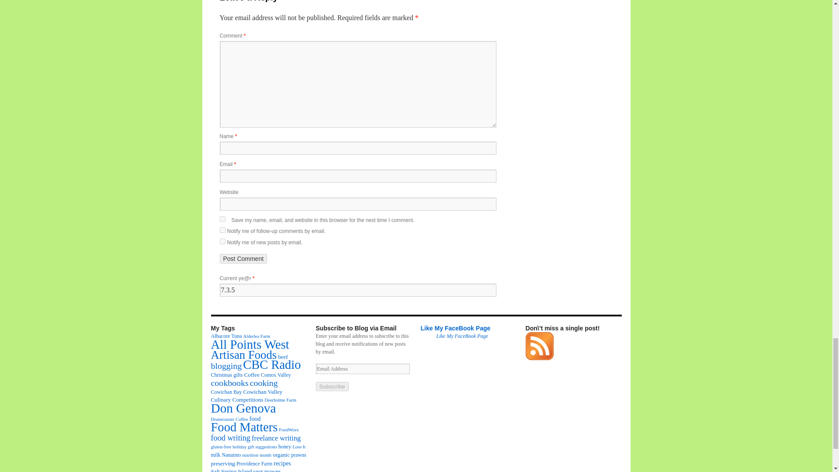  Describe the element at coordinates (222, 219) in the screenshot. I see `yes` at that location.